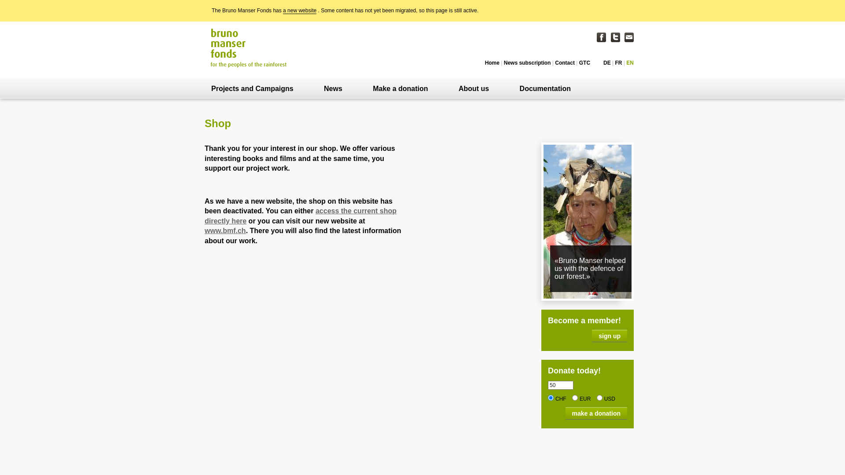 The image size is (845, 475). What do you see at coordinates (474, 89) in the screenshot?
I see `About us` at bounding box center [474, 89].